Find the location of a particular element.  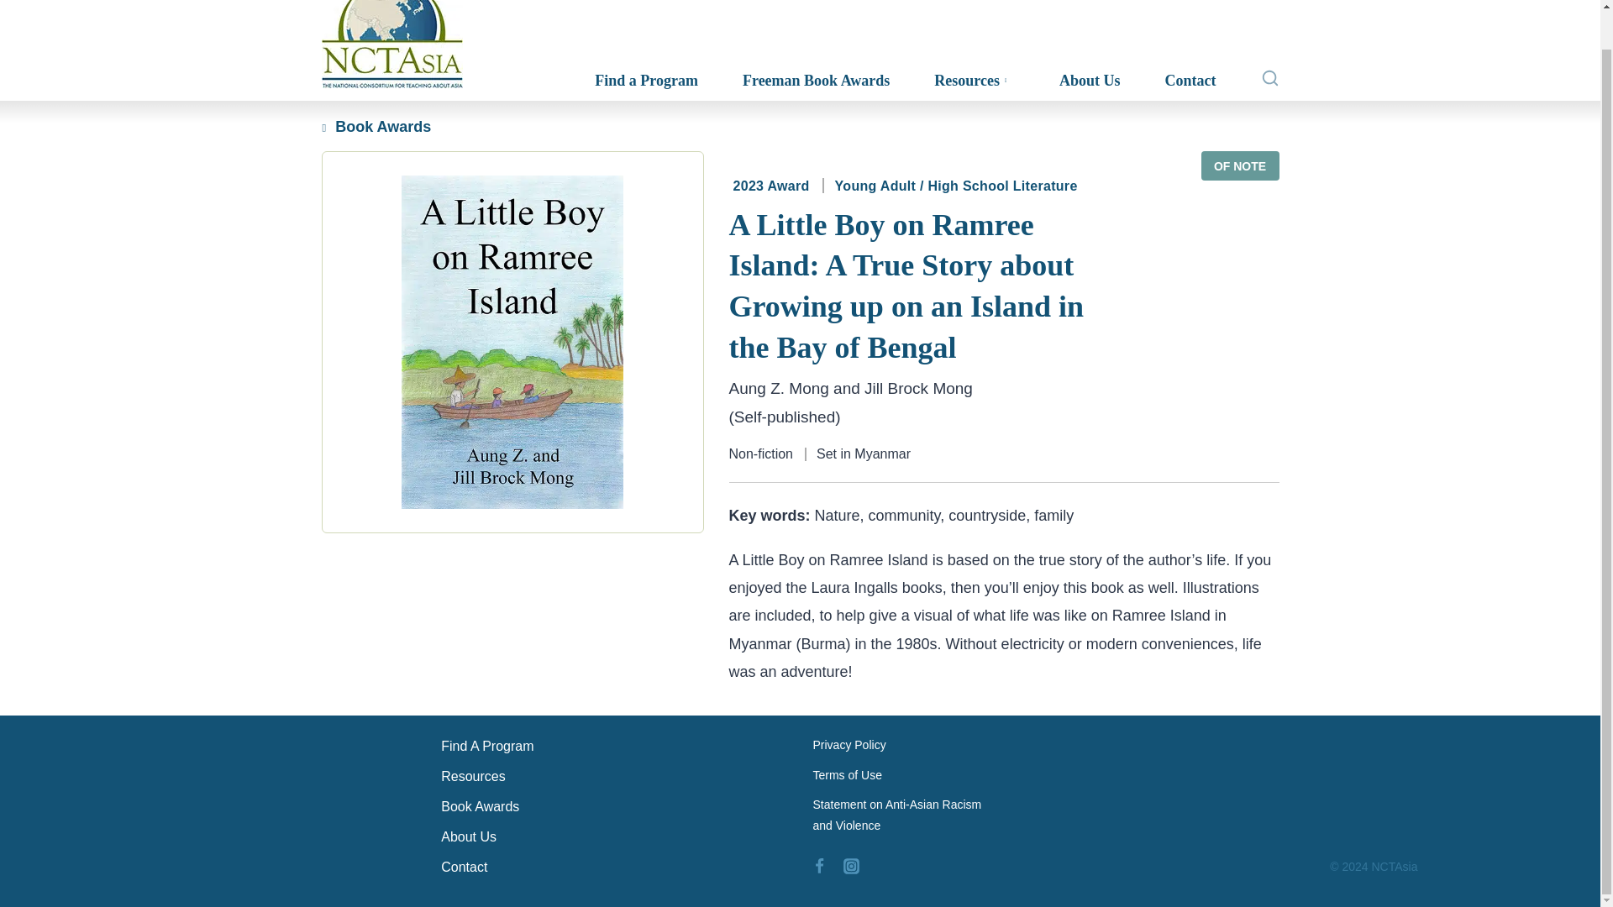

Find A Program is located at coordinates (613, 749).